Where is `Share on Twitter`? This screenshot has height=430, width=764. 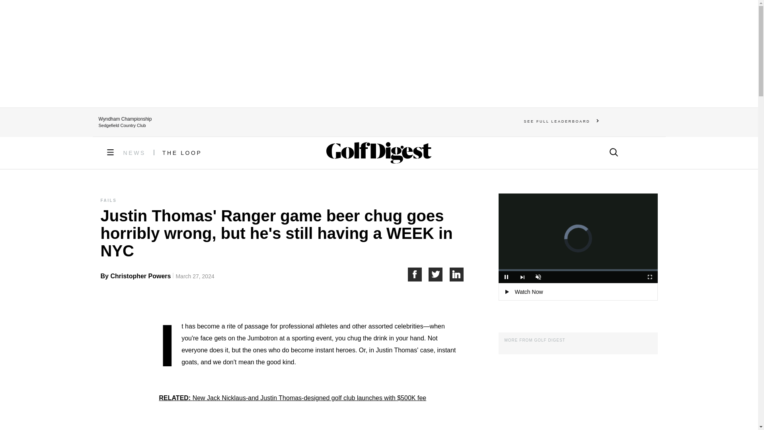 Share on Twitter is located at coordinates (439, 274).